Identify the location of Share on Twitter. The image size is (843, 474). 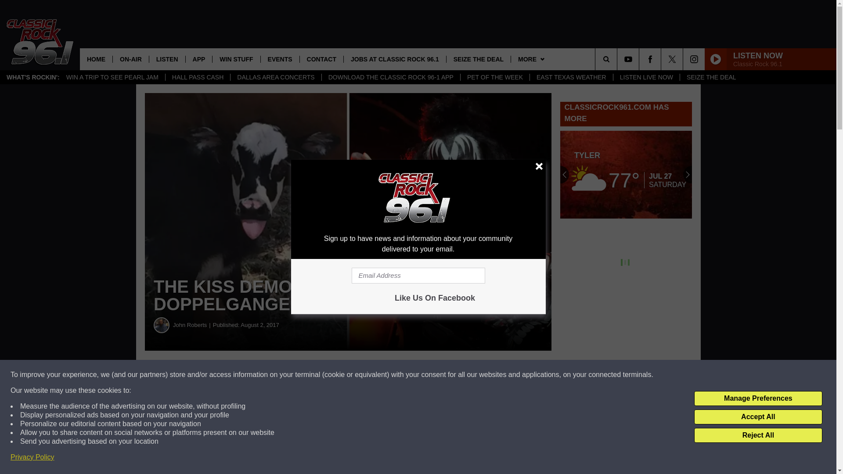
(429, 375).